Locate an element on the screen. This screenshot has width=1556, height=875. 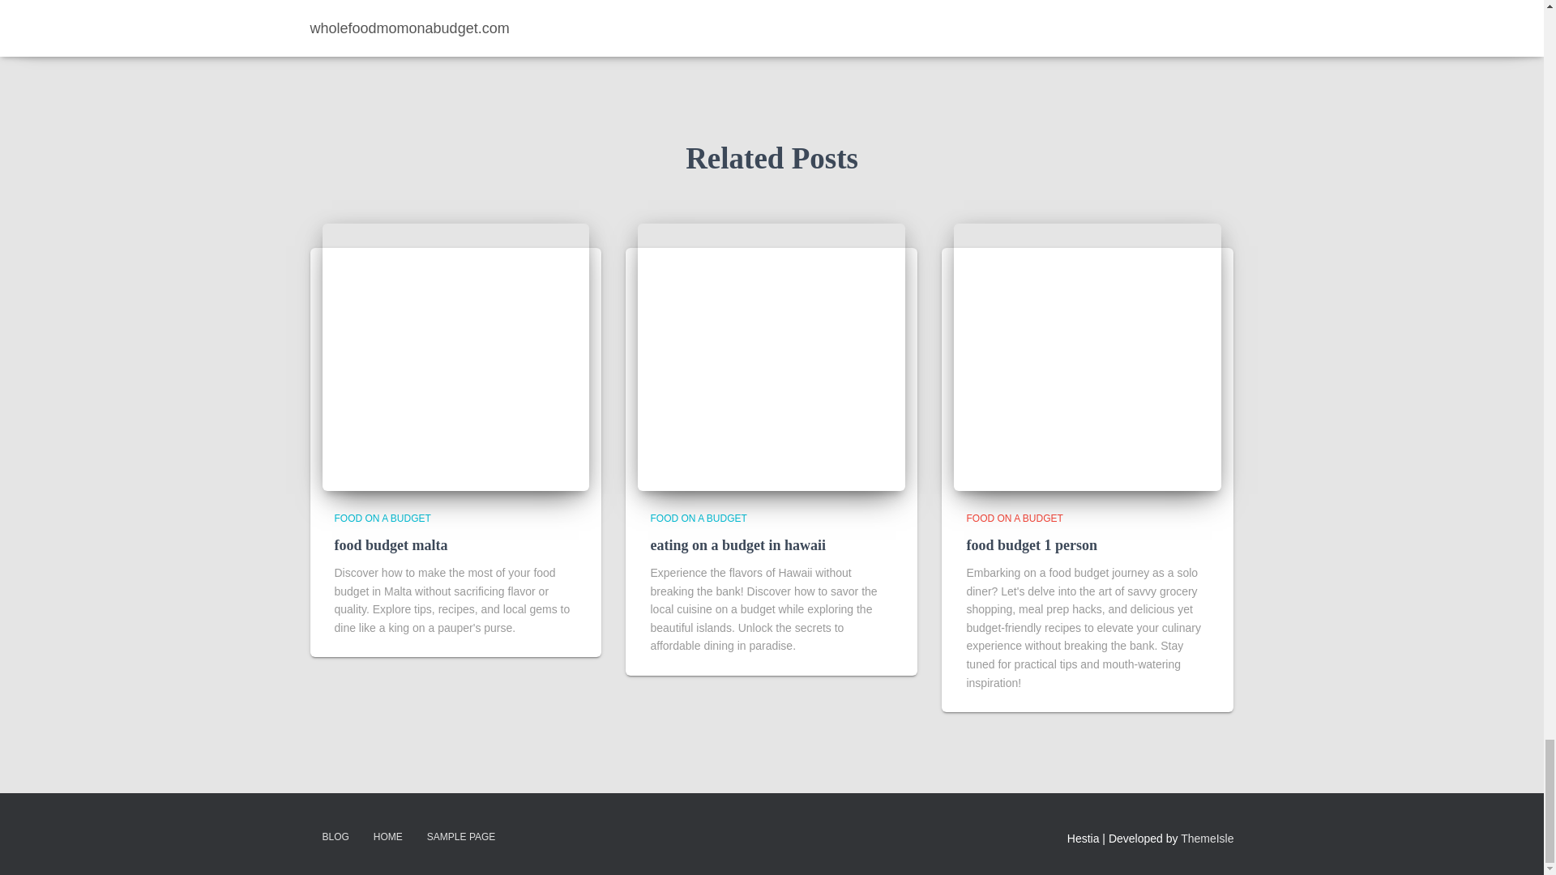
eating on a budget in hawaii is located at coordinates (737, 544).